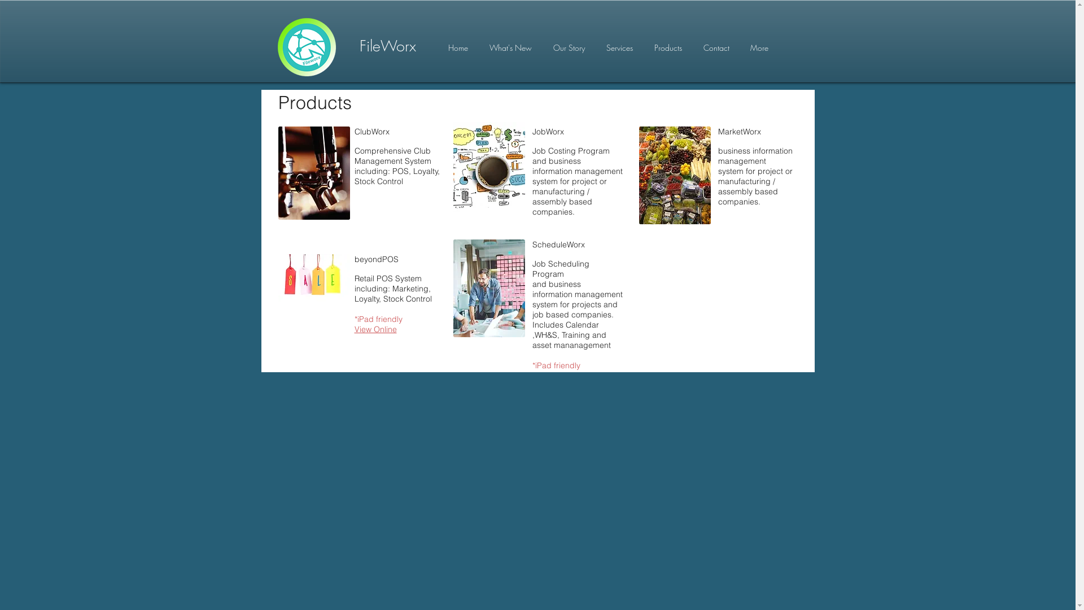  Describe the element at coordinates (569, 48) in the screenshot. I see `Our Story` at that location.